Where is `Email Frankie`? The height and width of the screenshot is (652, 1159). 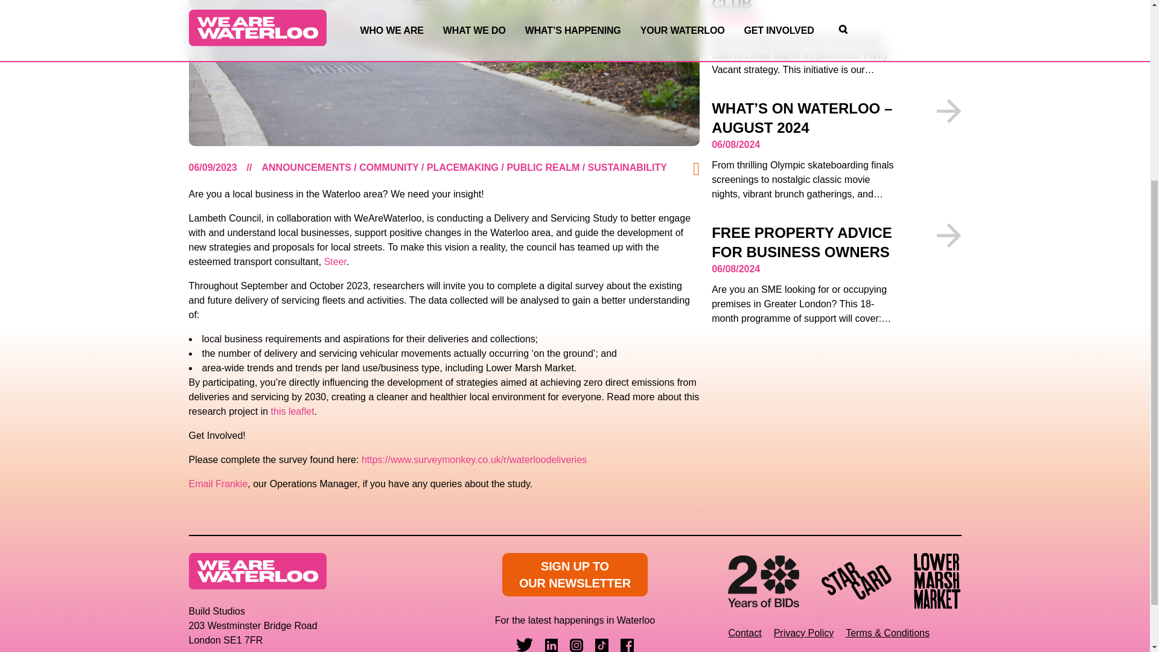 Email Frankie is located at coordinates (217, 484).